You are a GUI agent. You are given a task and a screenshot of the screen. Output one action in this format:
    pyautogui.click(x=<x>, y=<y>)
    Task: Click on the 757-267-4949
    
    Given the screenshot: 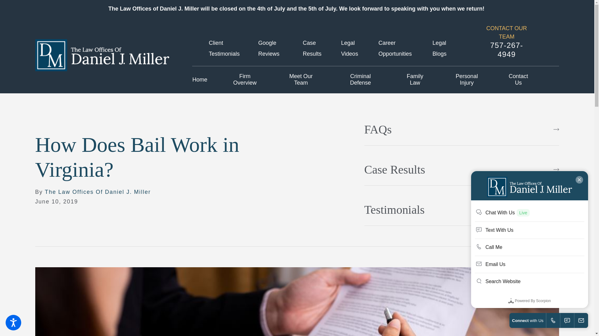 What is the action you would take?
    pyautogui.click(x=507, y=50)
    